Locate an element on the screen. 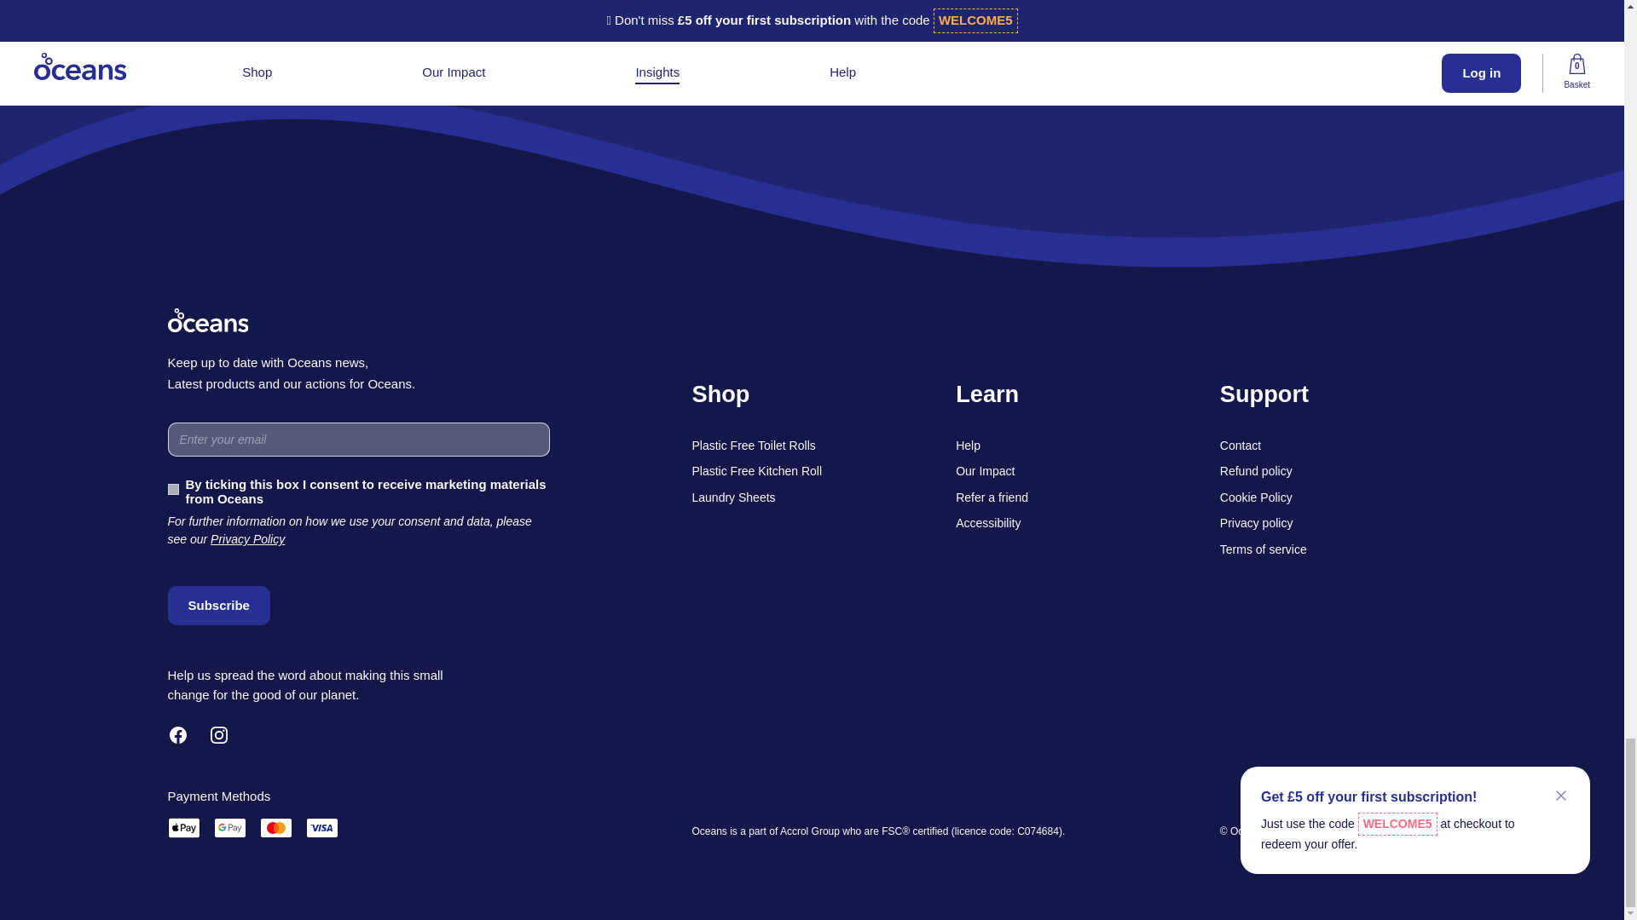 This screenshot has width=1637, height=920. 1 is located at coordinates (172, 489).